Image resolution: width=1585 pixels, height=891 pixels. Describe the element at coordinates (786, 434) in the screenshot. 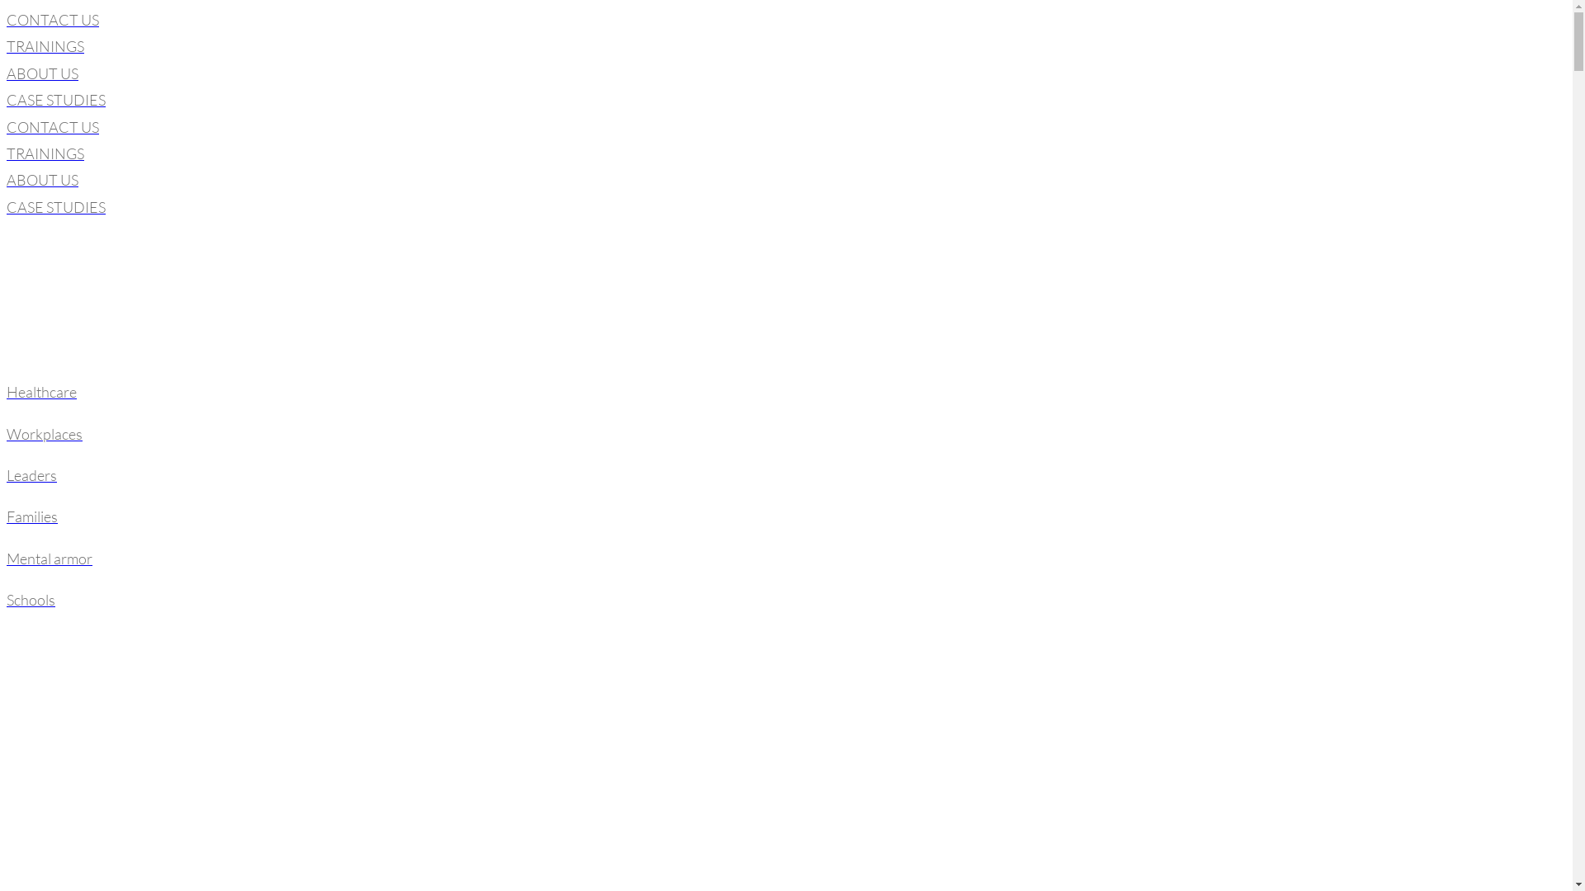

I see `Workplaces` at that location.